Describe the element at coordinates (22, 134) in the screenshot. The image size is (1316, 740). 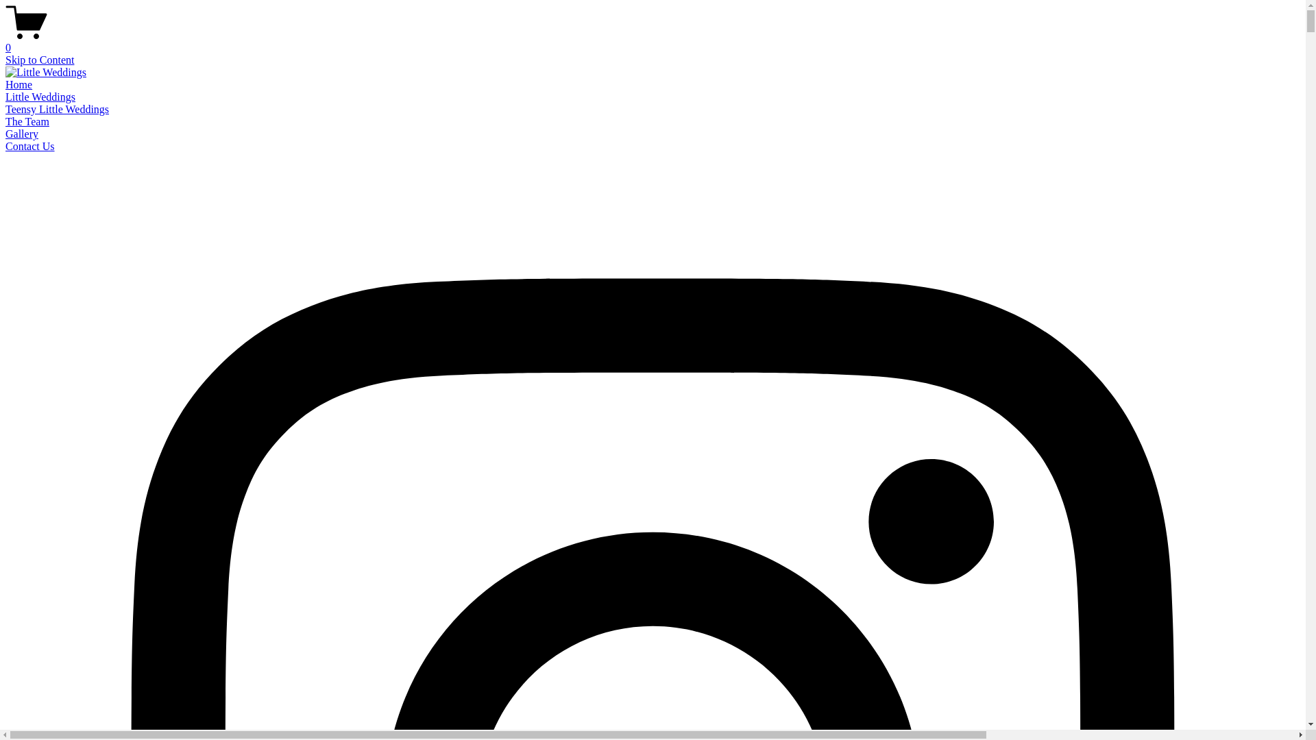
I see `Gallery` at that location.